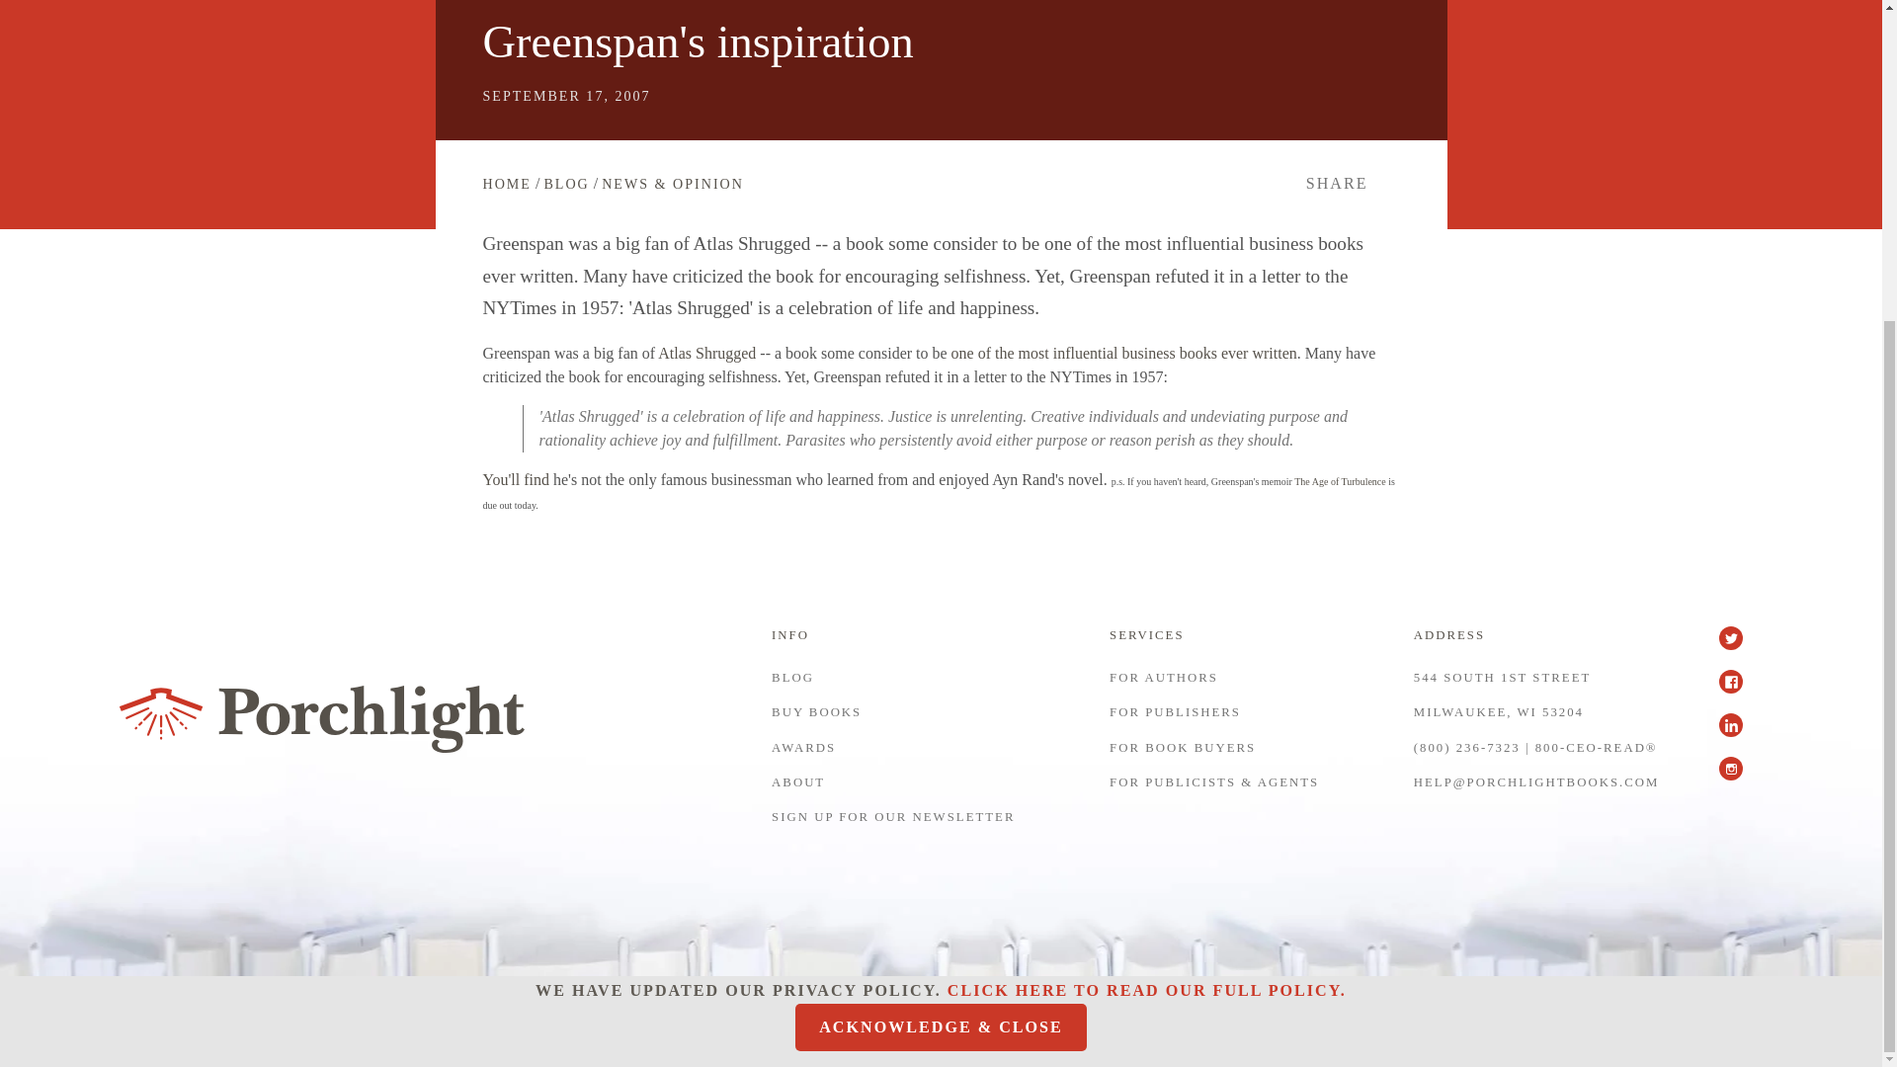  What do you see at coordinates (1740, 692) in the screenshot?
I see `Facebook` at bounding box center [1740, 692].